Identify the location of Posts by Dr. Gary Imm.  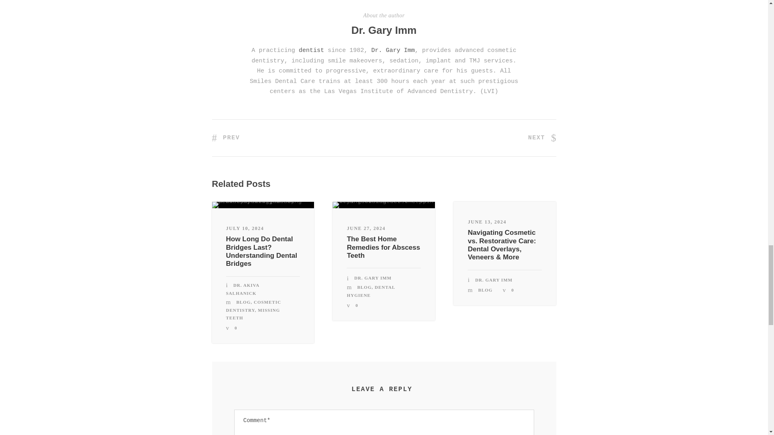
(373, 278).